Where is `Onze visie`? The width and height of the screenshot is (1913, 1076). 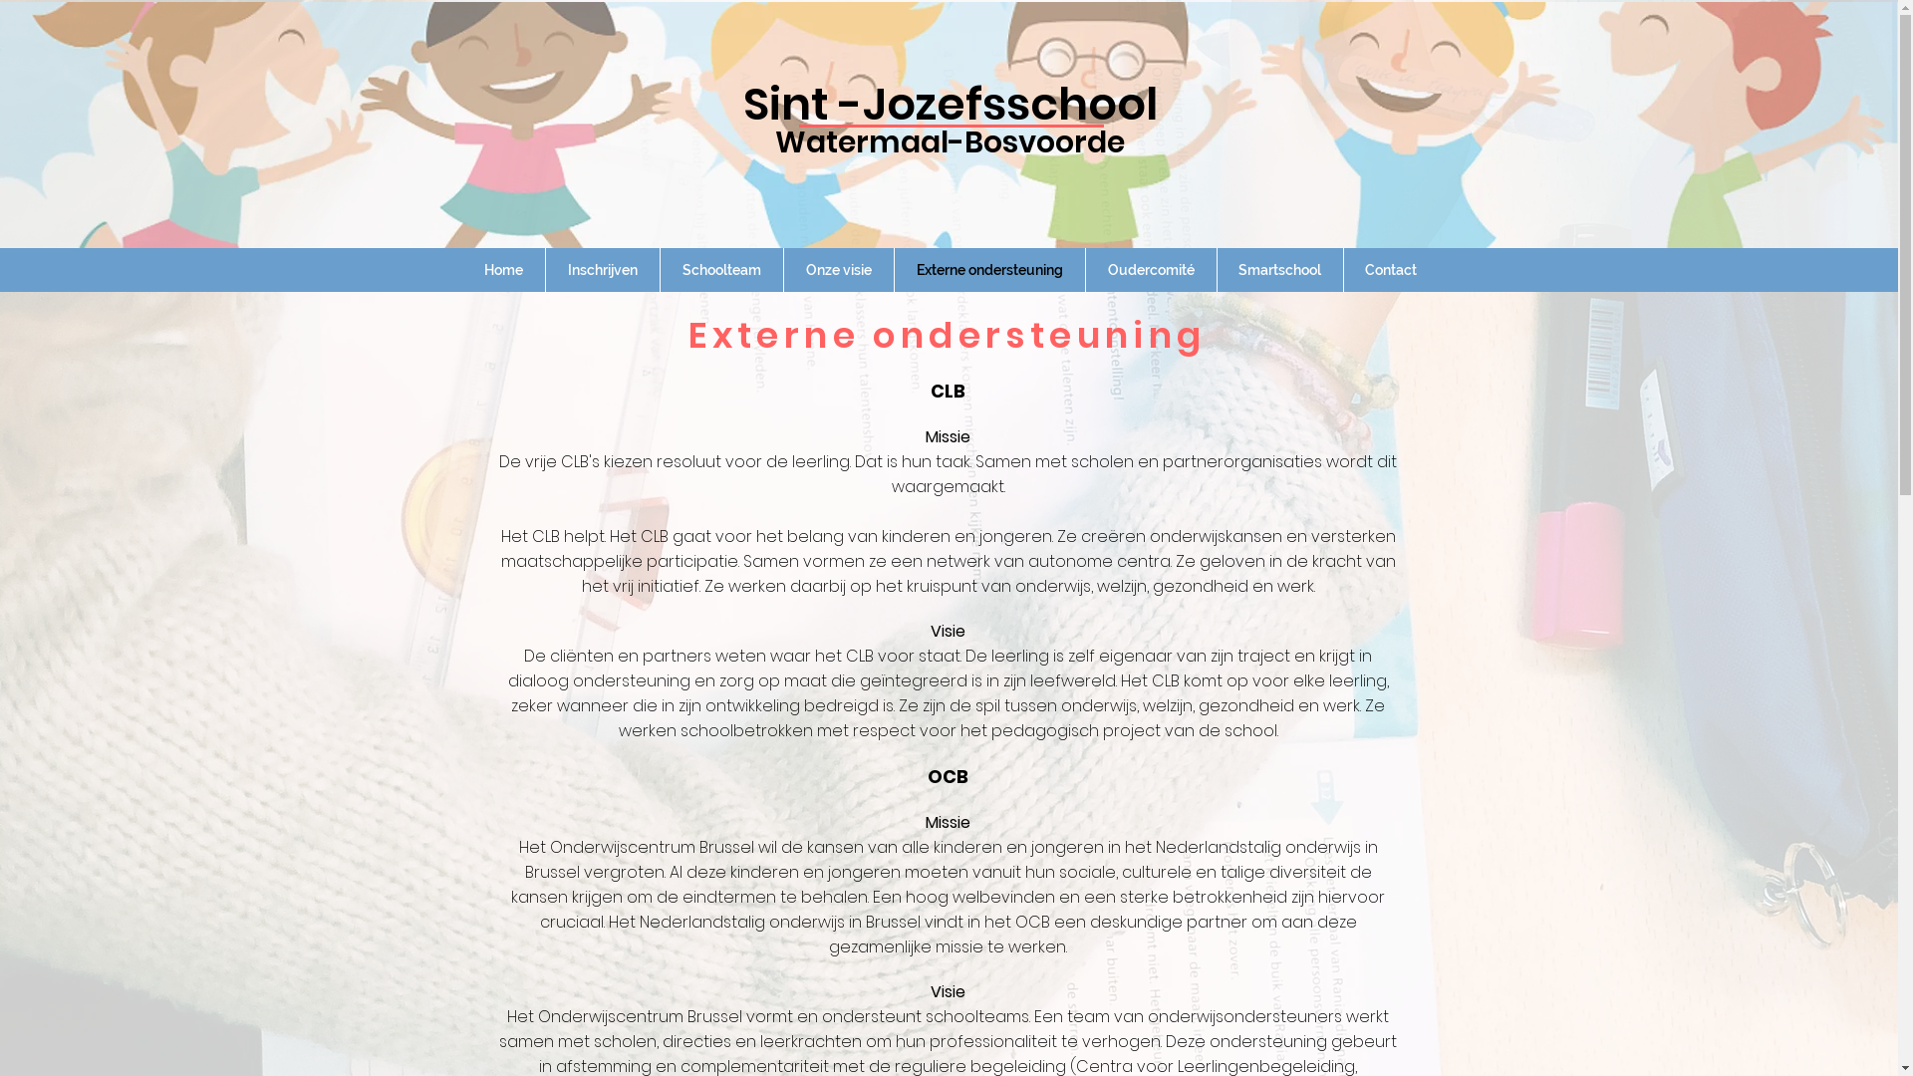 Onze visie is located at coordinates (838, 270).